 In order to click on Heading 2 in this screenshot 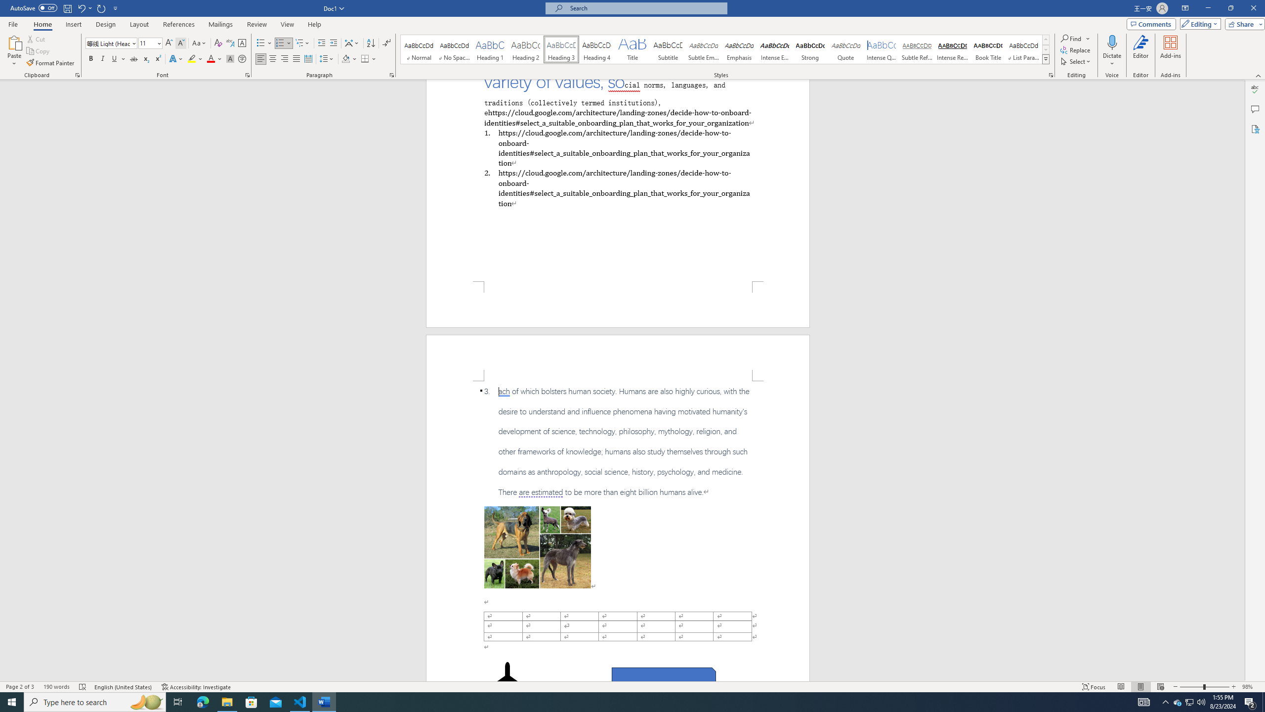, I will do `click(526, 49)`.